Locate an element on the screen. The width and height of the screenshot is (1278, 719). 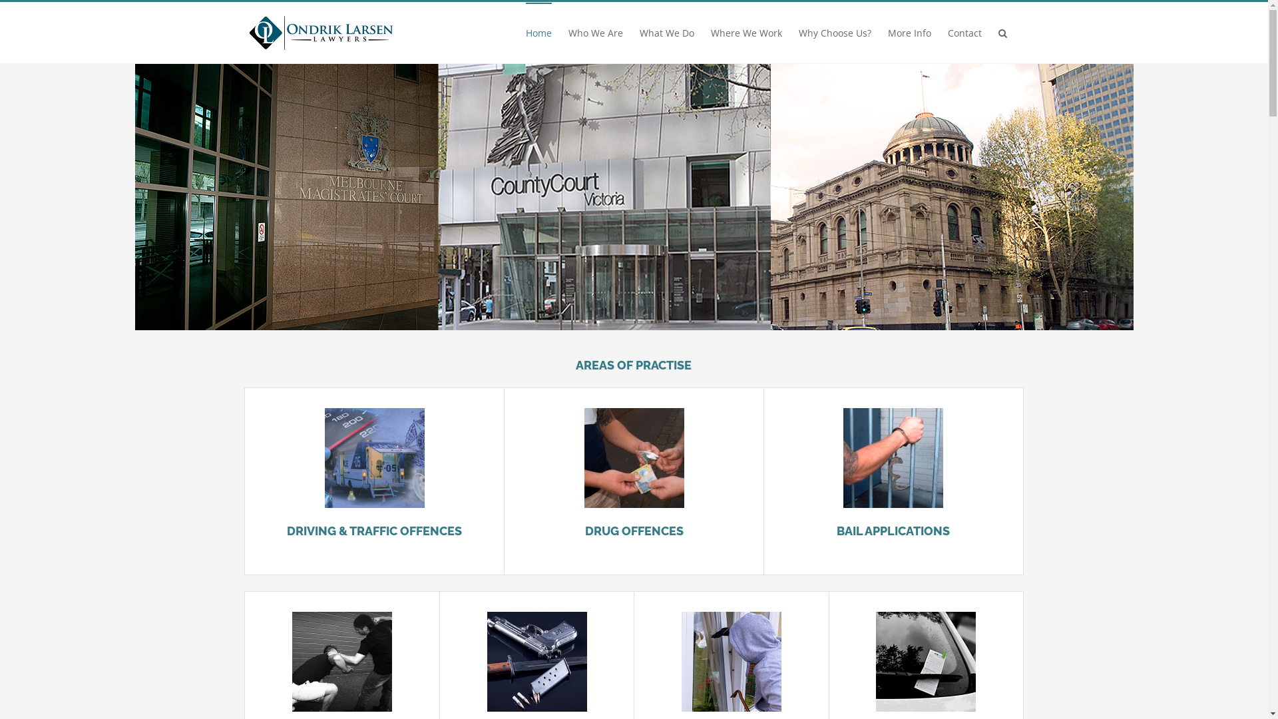
DRIVING & TRAFFIC OFFENCES is located at coordinates (374, 531).